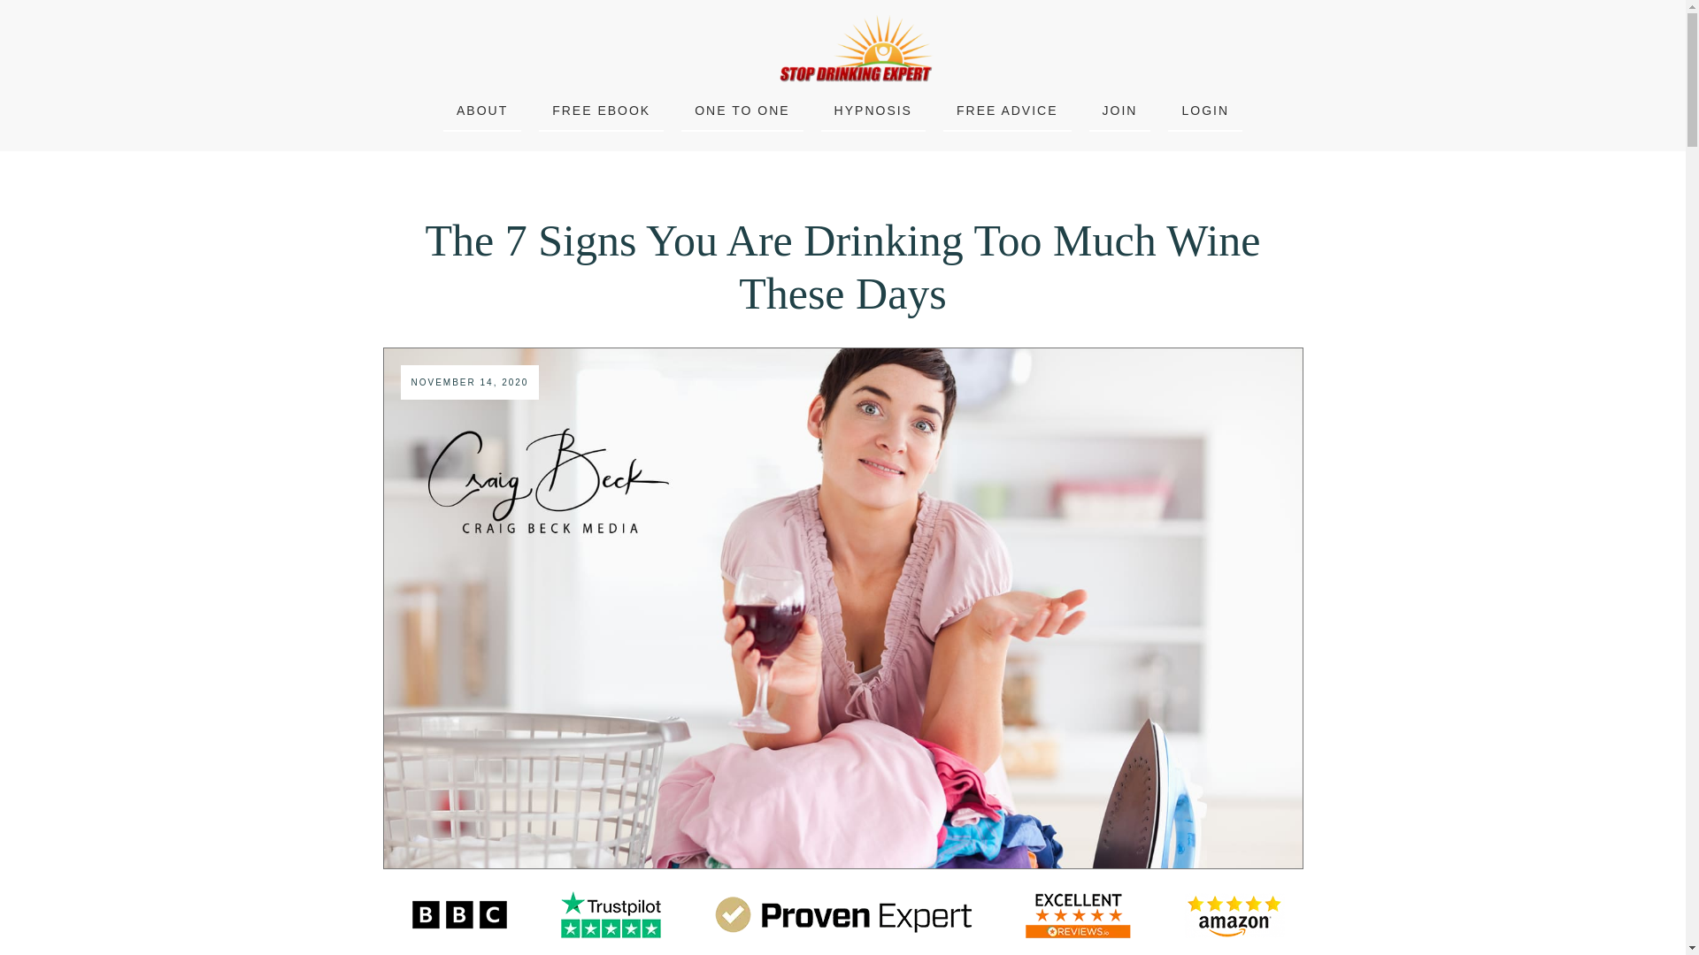 The image size is (1699, 955). What do you see at coordinates (602, 111) in the screenshot?
I see `FREE EBOOK` at bounding box center [602, 111].